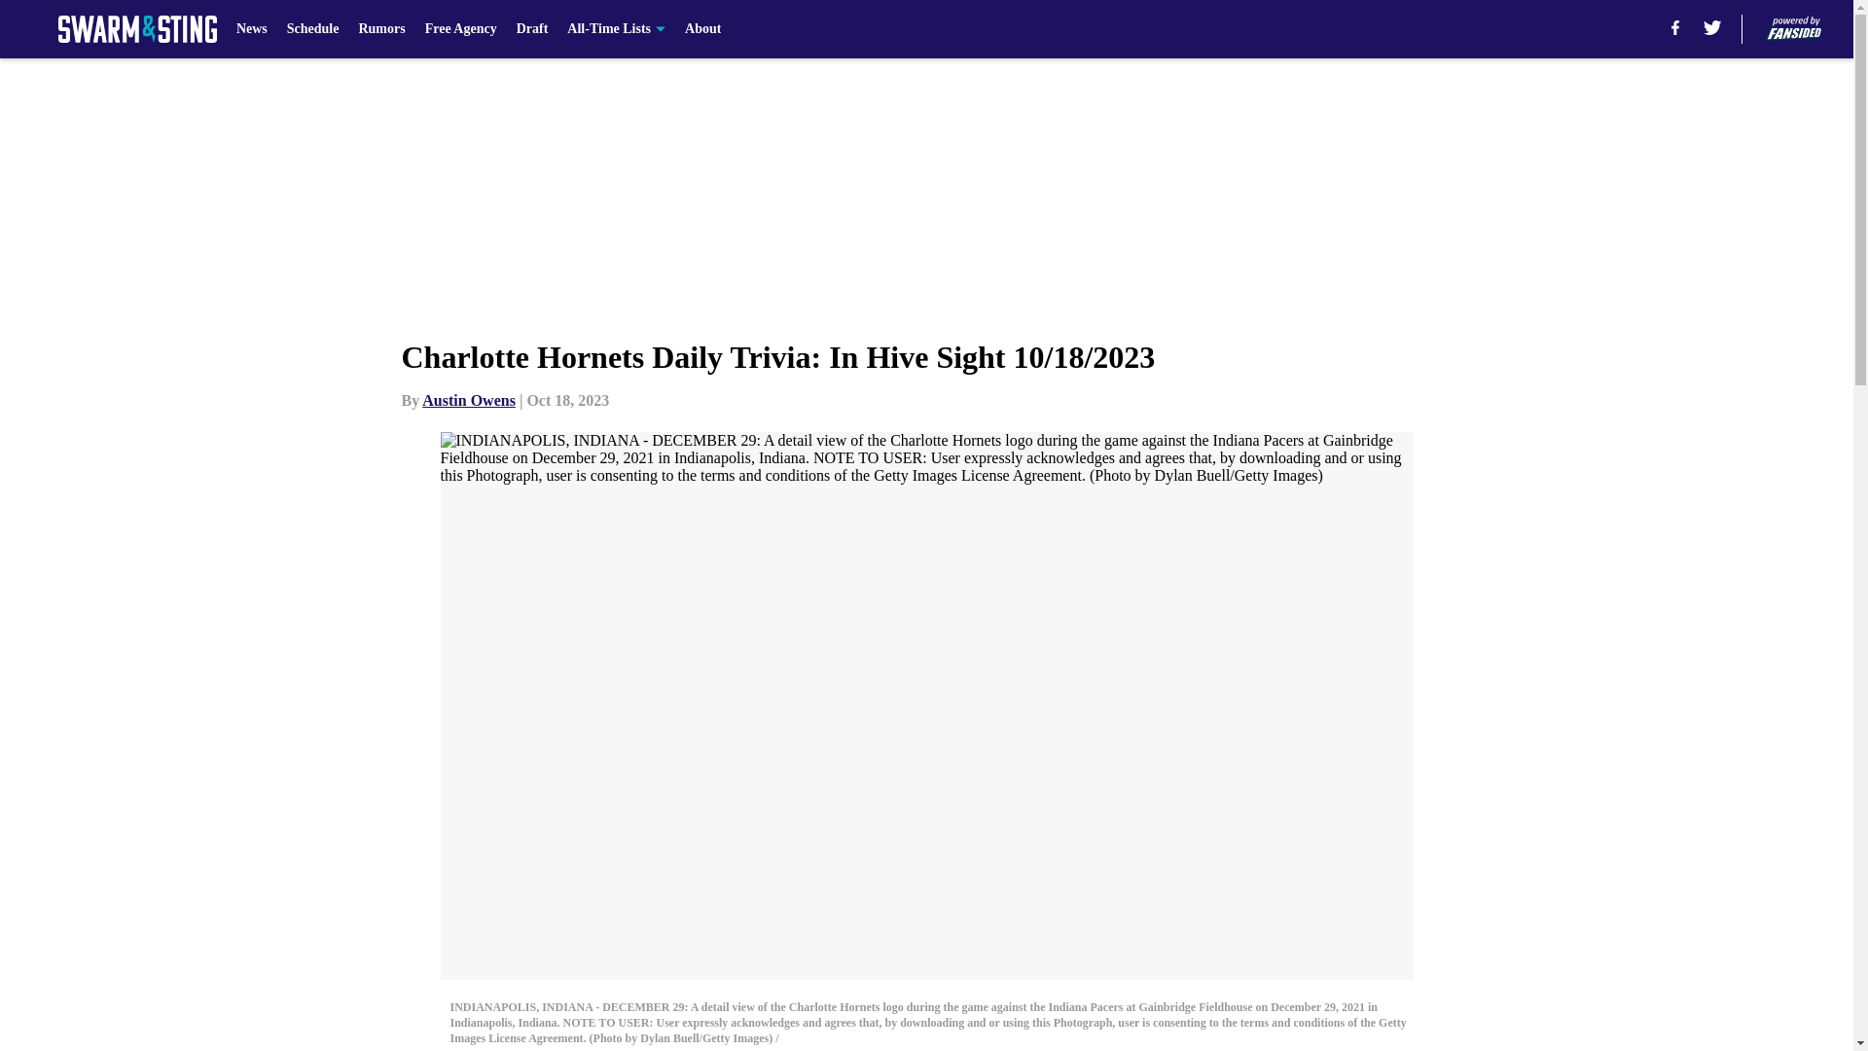  Describe the element at coordinates (313, 29) in the screenshot. I see `Schedule` at that location.